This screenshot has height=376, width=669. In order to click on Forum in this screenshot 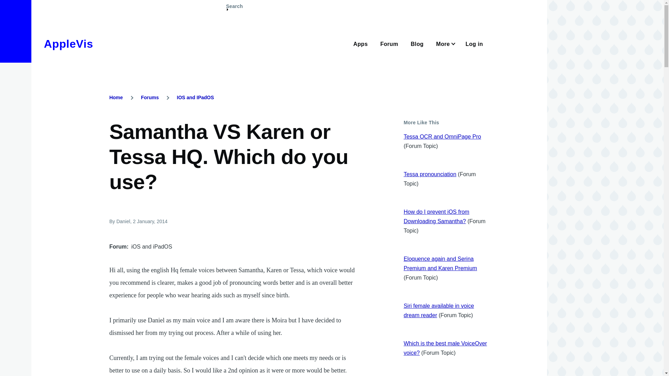, I will do `click(389, 43)`.